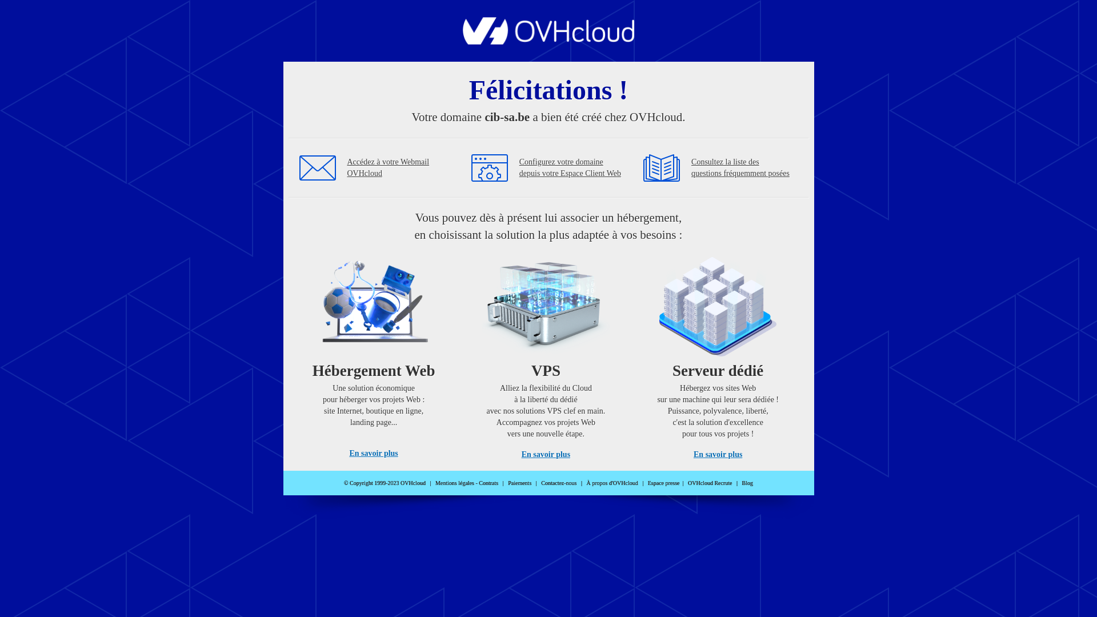  I want to click on Configurez votre domaine
depuis votre Espace Client Web, so click(570, 168).